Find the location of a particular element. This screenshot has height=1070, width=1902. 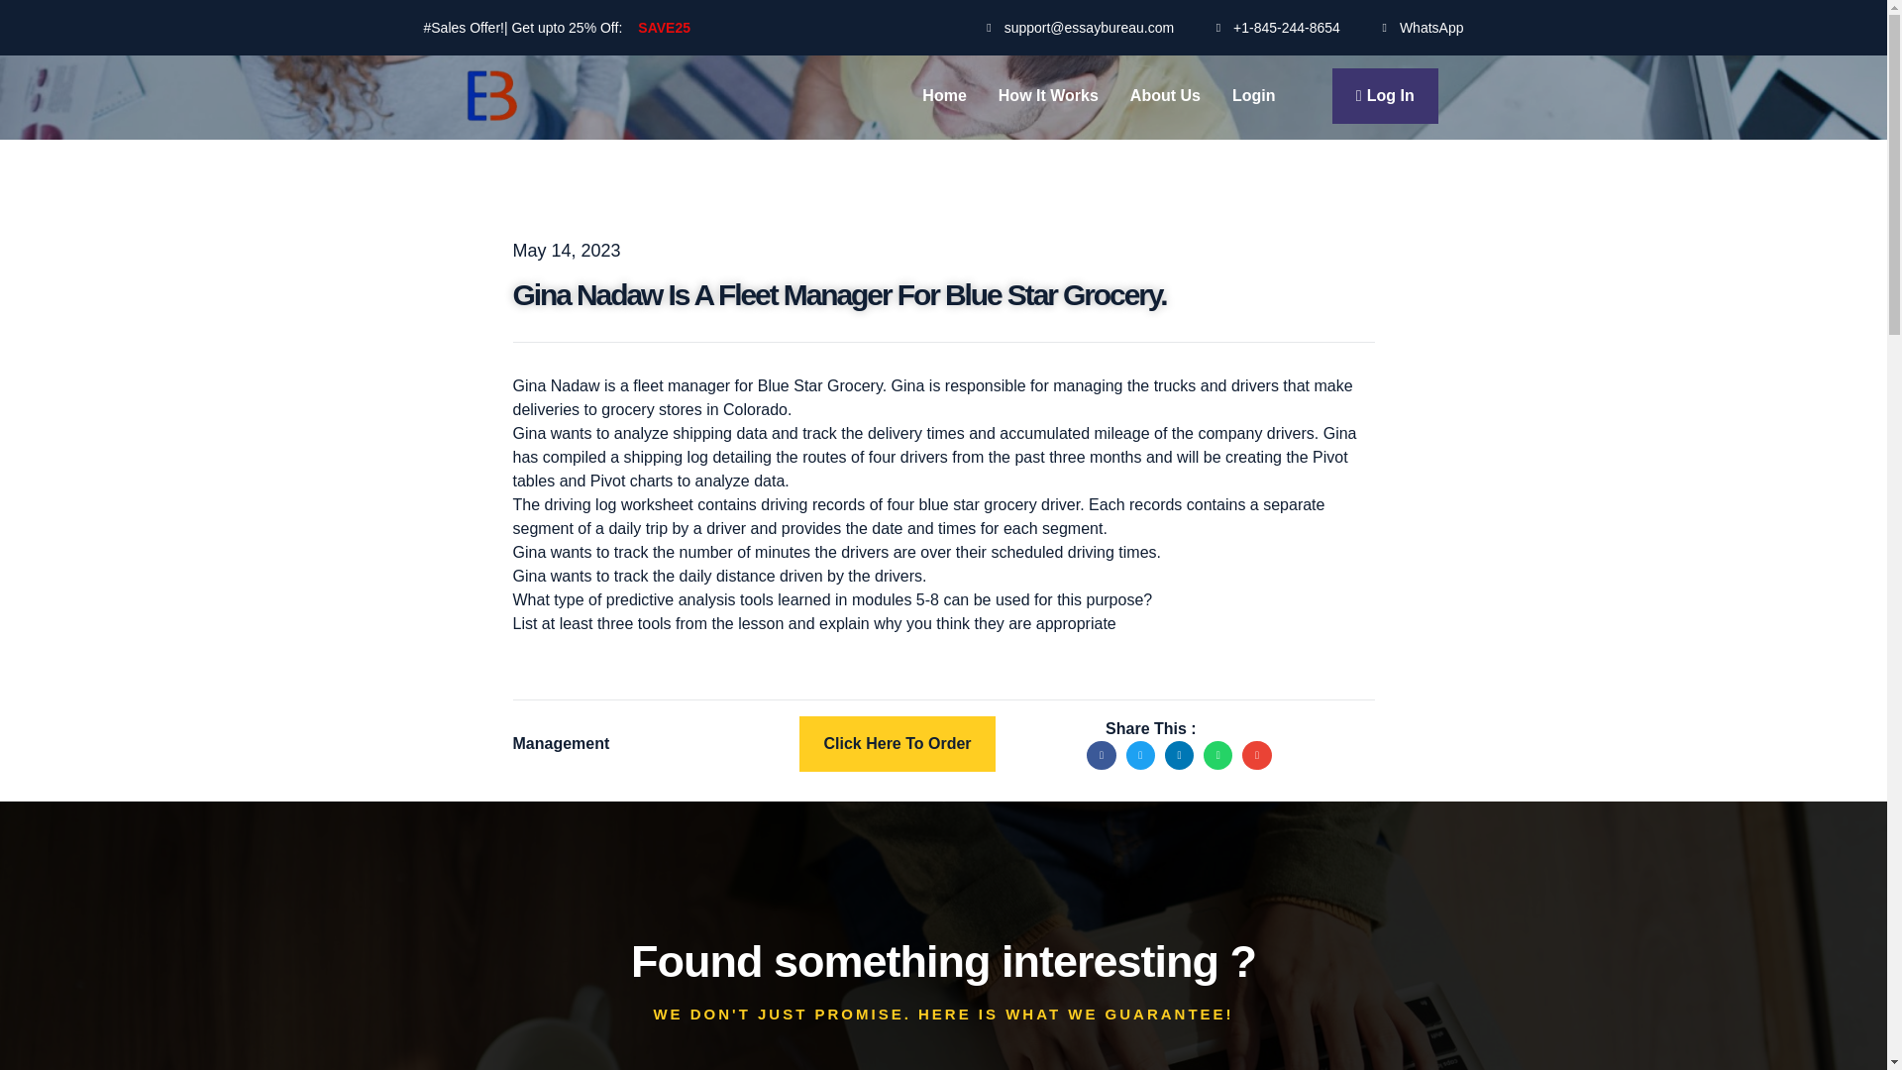

Home is located at coordinates (944, 96).